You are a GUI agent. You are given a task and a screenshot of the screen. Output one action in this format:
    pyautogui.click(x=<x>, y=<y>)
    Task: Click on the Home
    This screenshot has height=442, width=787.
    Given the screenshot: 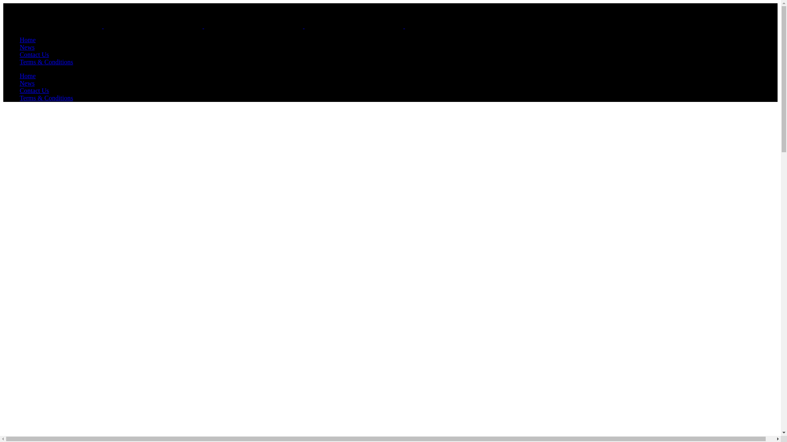 What is the action you would take?
    pyautogui.click(x=27, y=76)
    